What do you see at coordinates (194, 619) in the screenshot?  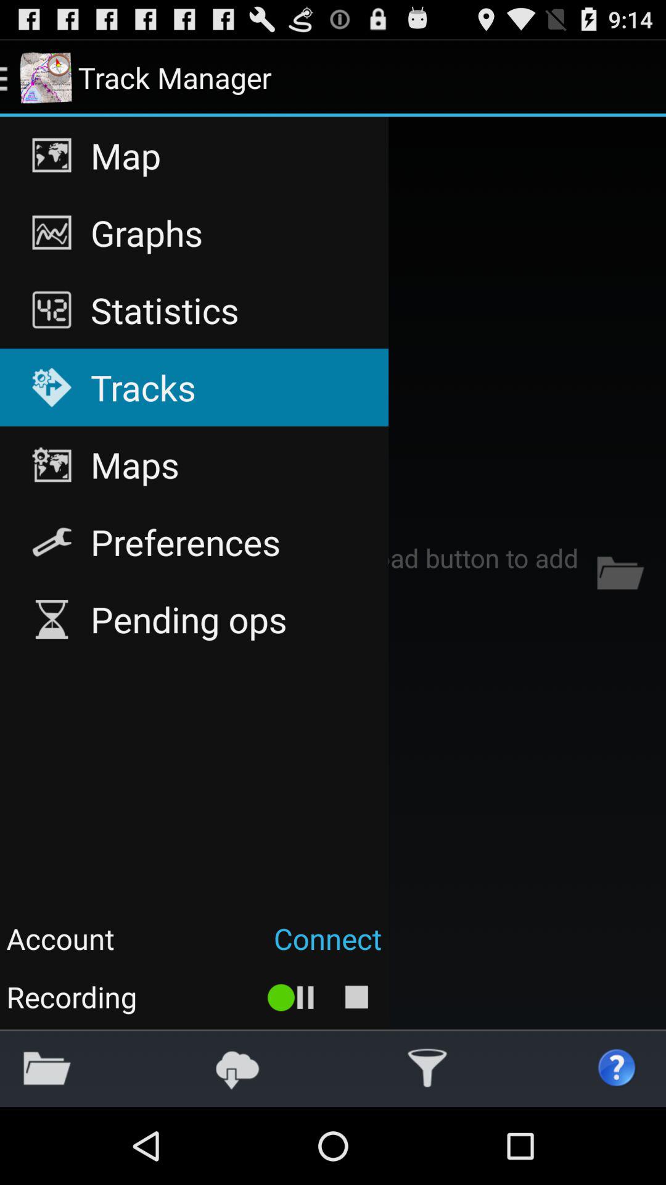 I see `open item above the account item` at bounding box center [194, 619].